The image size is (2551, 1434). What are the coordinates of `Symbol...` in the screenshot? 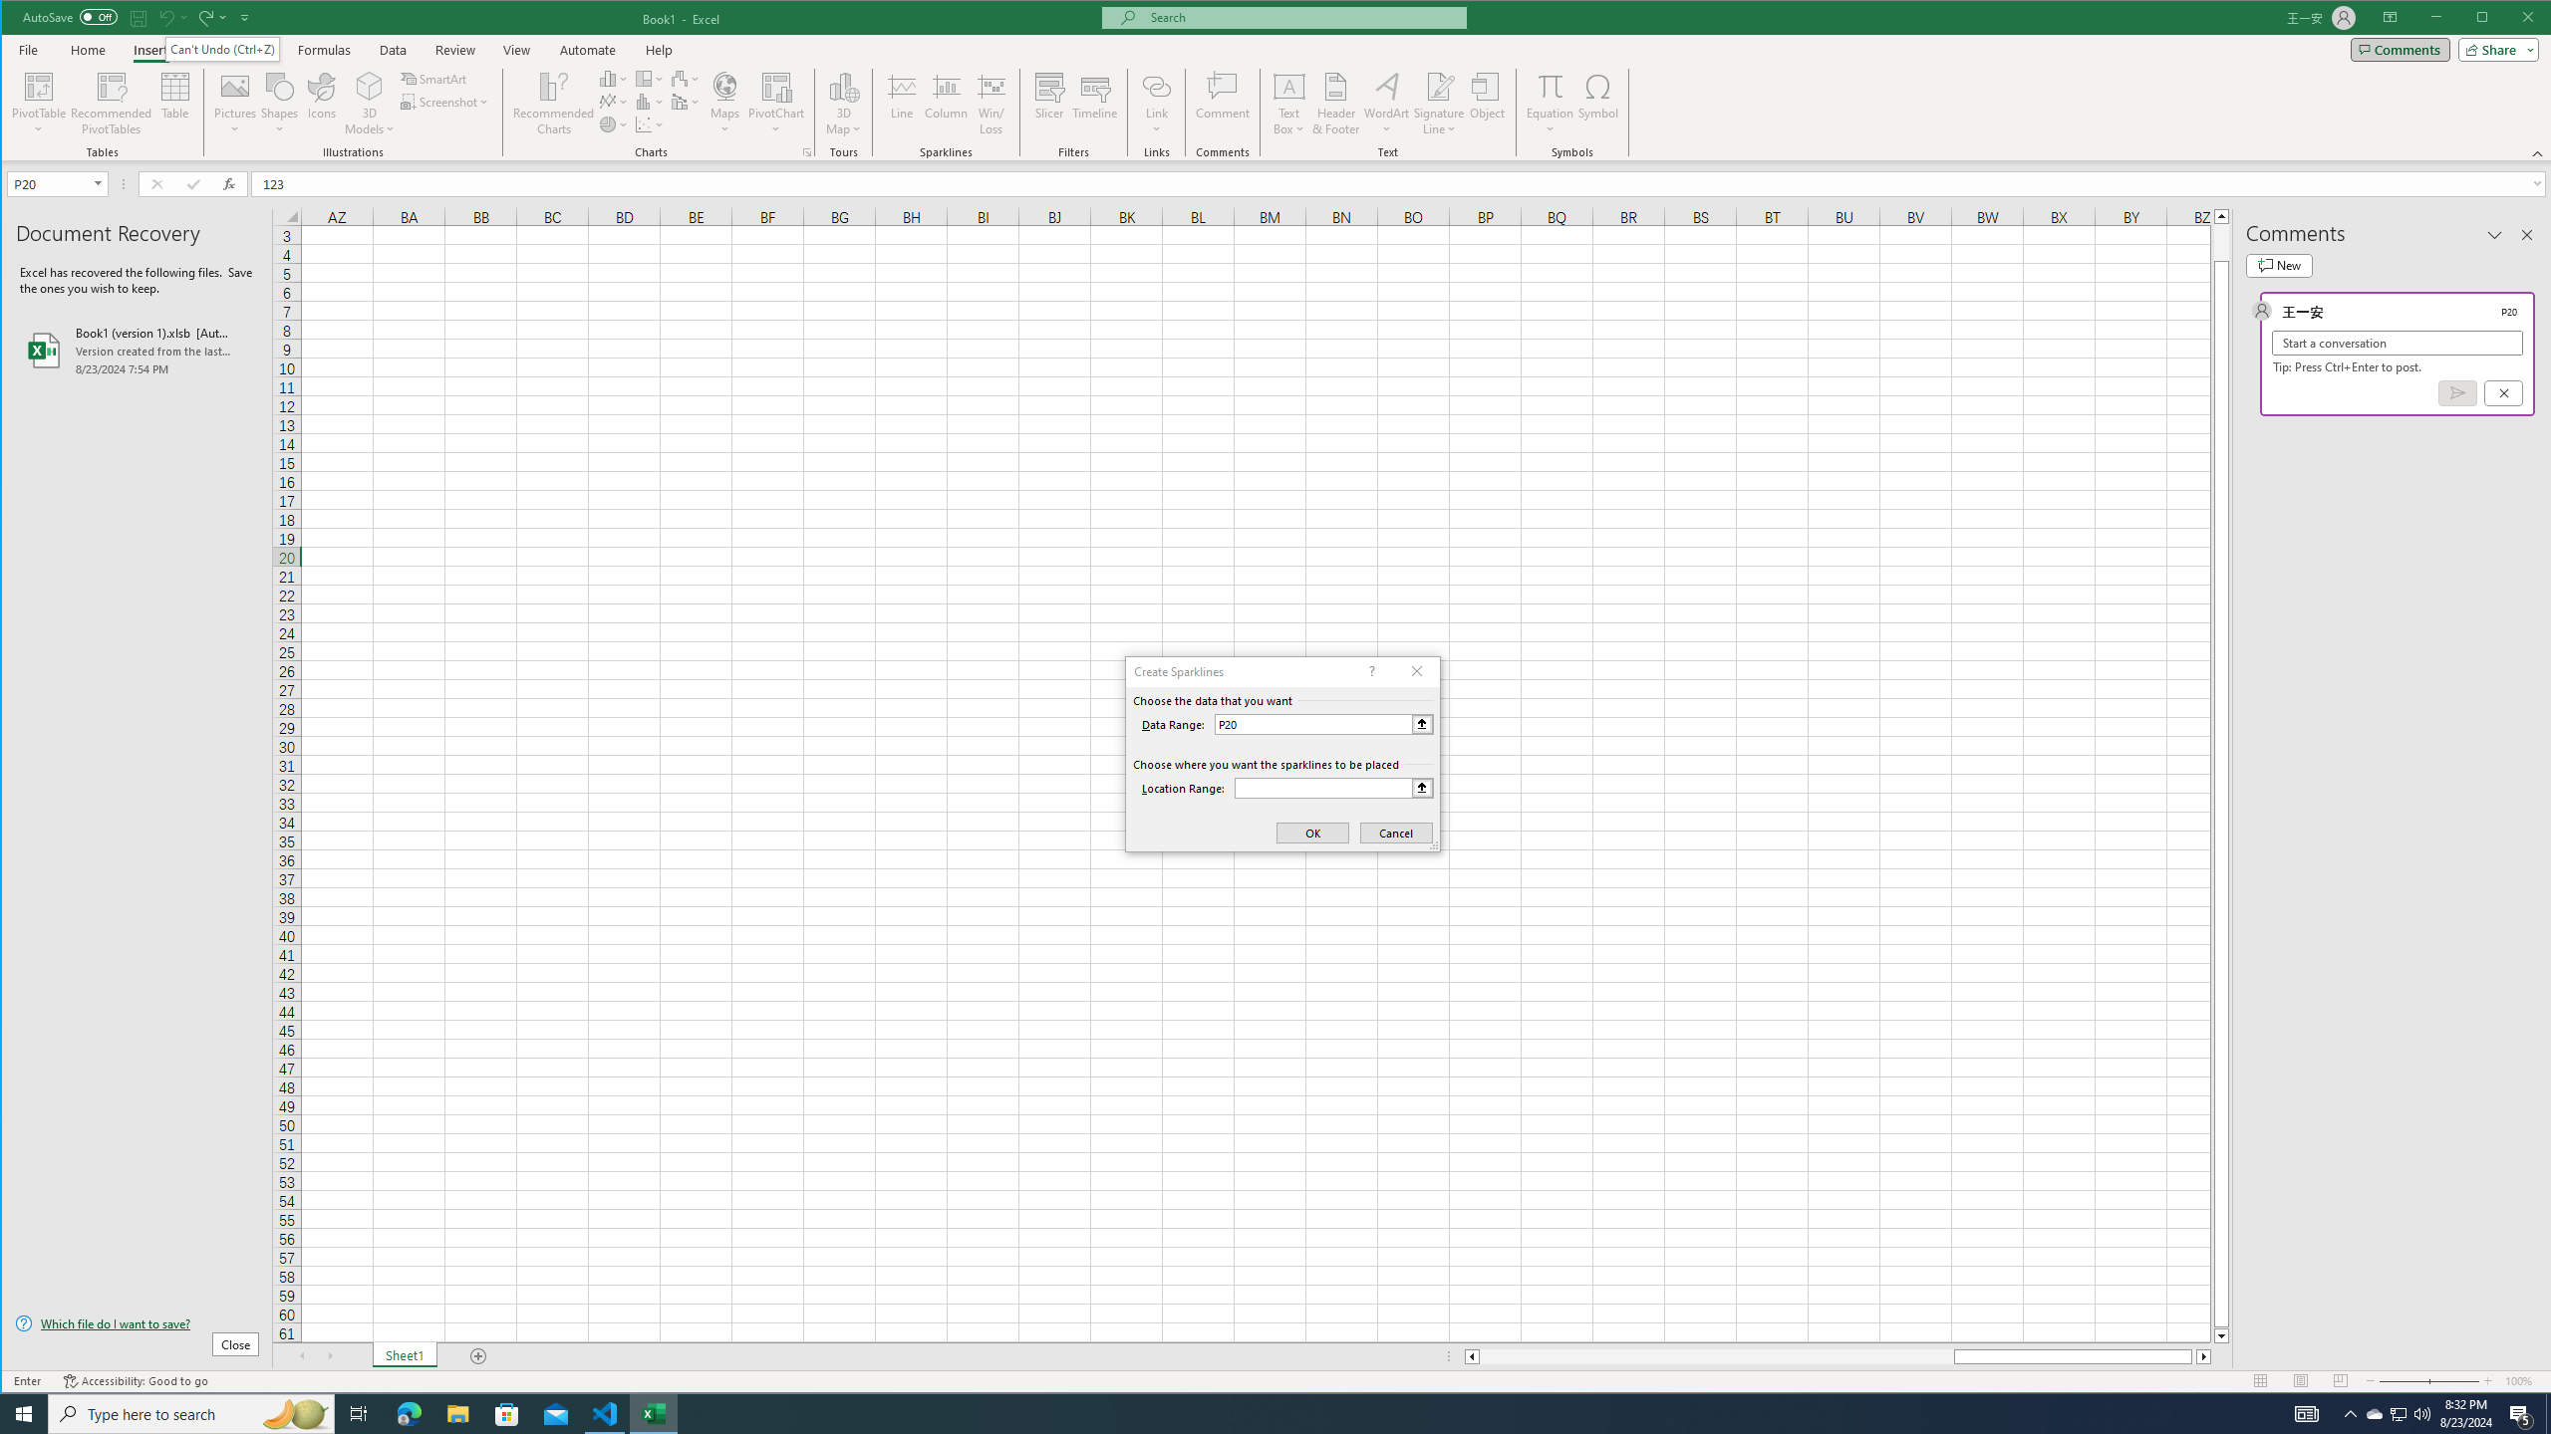 It's located at (1599, 104).